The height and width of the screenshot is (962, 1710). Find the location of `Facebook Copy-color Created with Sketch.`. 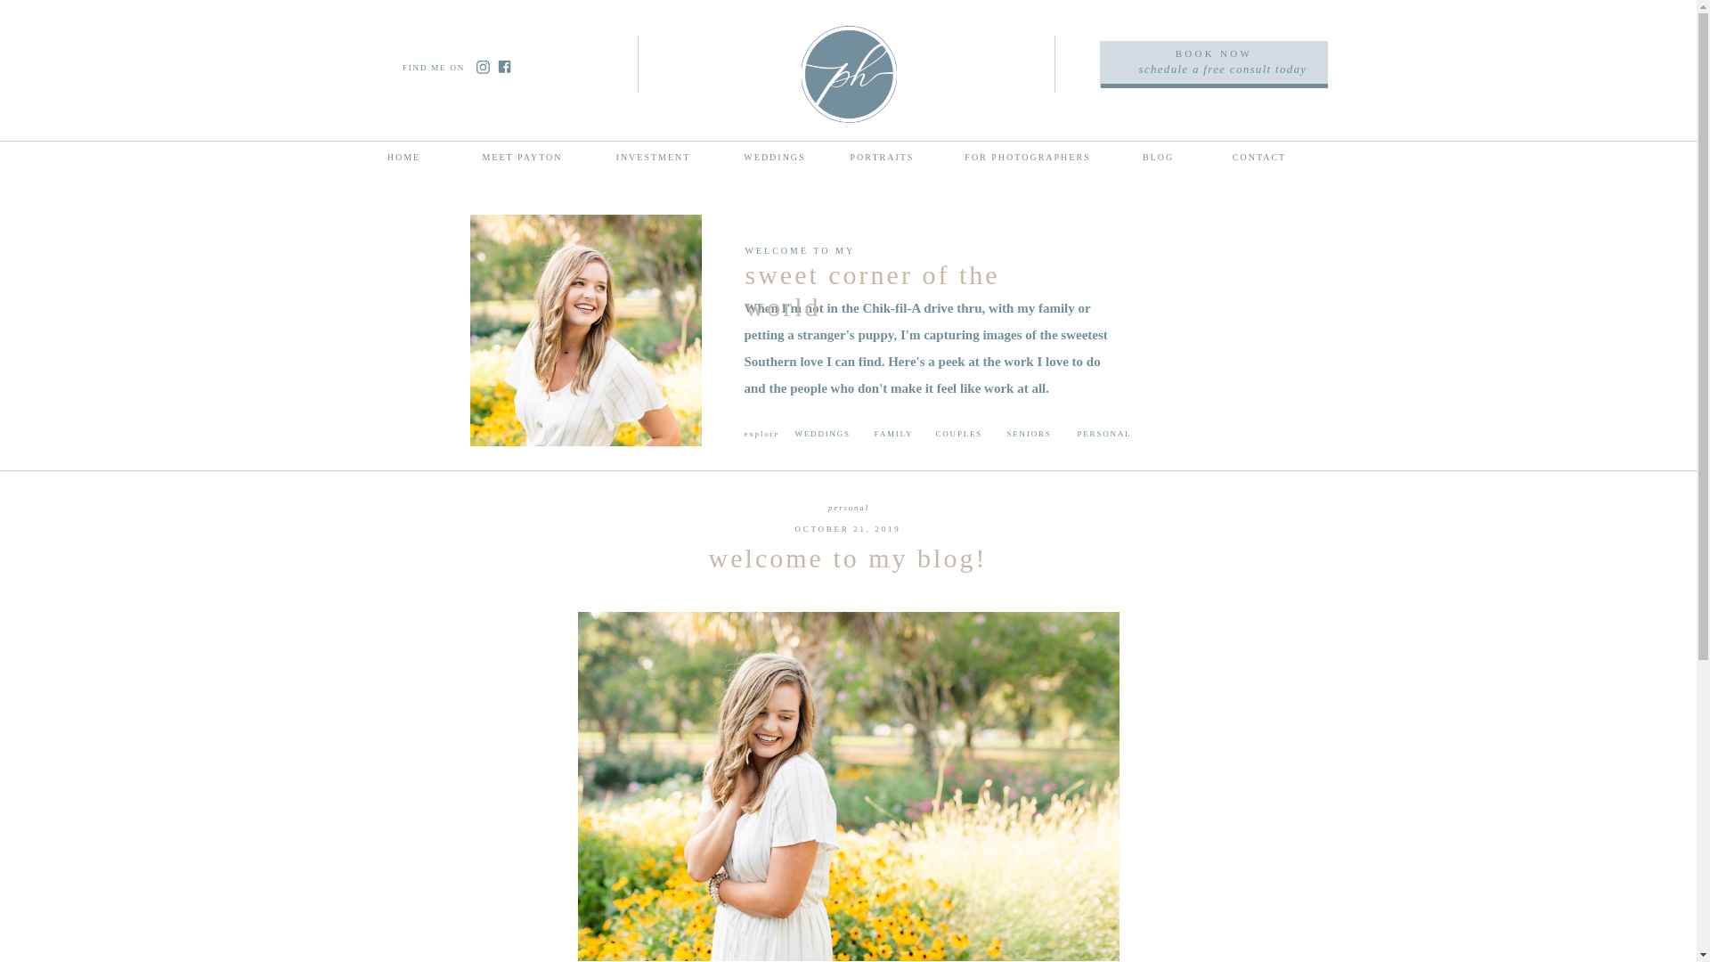

Facebook Copy-color Created with Sketch. is located at coordinates (503, 66).